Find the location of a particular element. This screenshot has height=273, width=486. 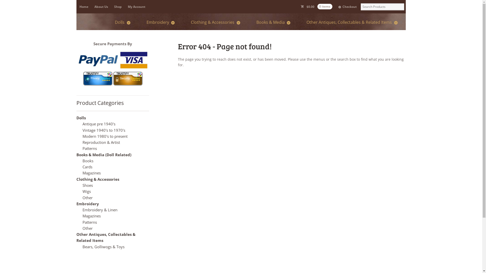

Magazines is located at coordinates (92, 216).